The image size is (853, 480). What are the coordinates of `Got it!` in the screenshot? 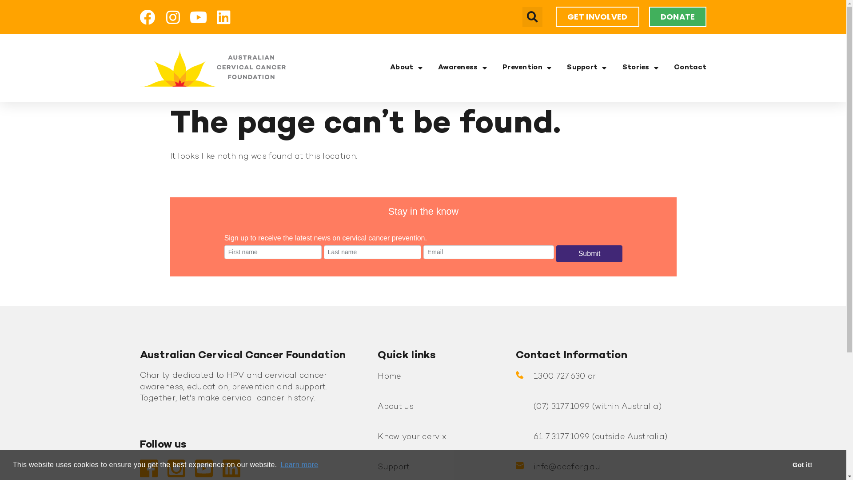 It's located at (802, 465).